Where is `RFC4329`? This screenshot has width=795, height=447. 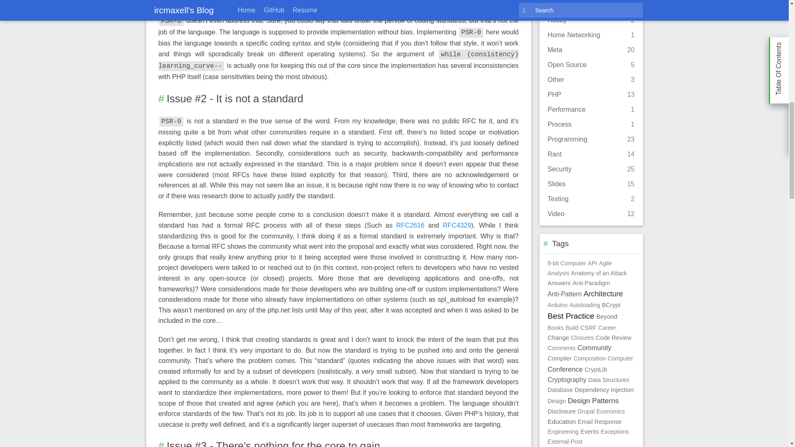
RFC4329 is located at coordinates (457, 225).